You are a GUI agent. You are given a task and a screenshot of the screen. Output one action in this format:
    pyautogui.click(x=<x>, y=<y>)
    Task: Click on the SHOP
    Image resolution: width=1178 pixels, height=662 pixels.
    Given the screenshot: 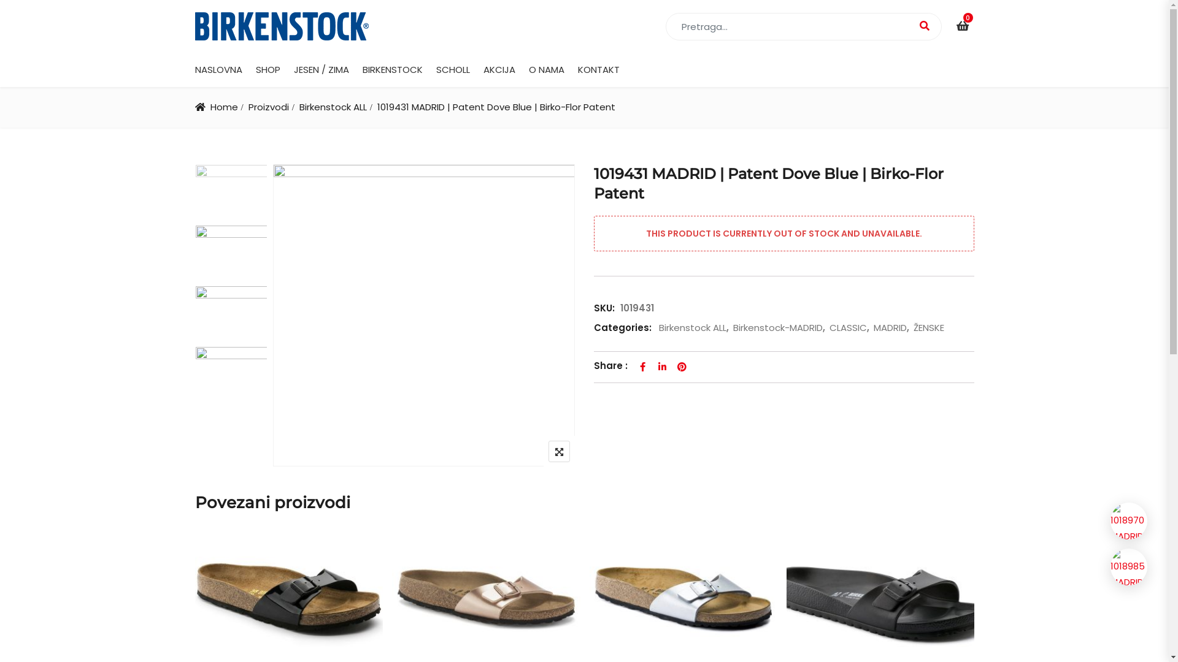 What is the action you would take?
    pyautogui.click(x=268, y=70)
    